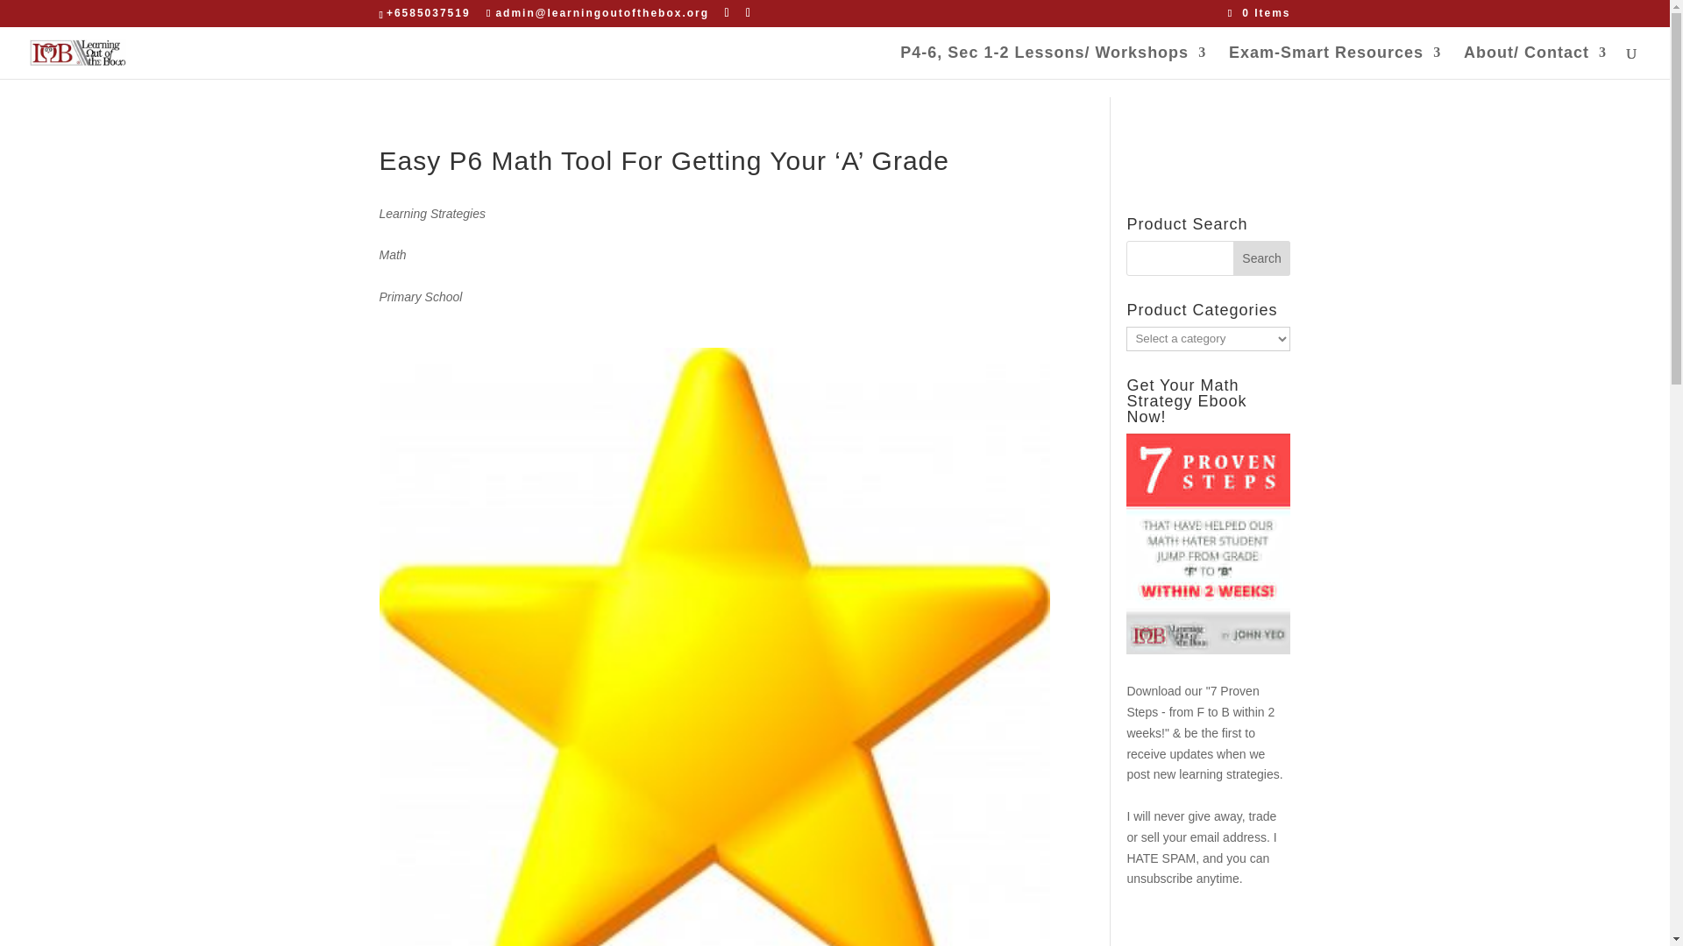 The width and height of the screenshot is (1683, 946). Describe the element at coordinates (1262, 258) in the screenshot. I see `Search` at that location.